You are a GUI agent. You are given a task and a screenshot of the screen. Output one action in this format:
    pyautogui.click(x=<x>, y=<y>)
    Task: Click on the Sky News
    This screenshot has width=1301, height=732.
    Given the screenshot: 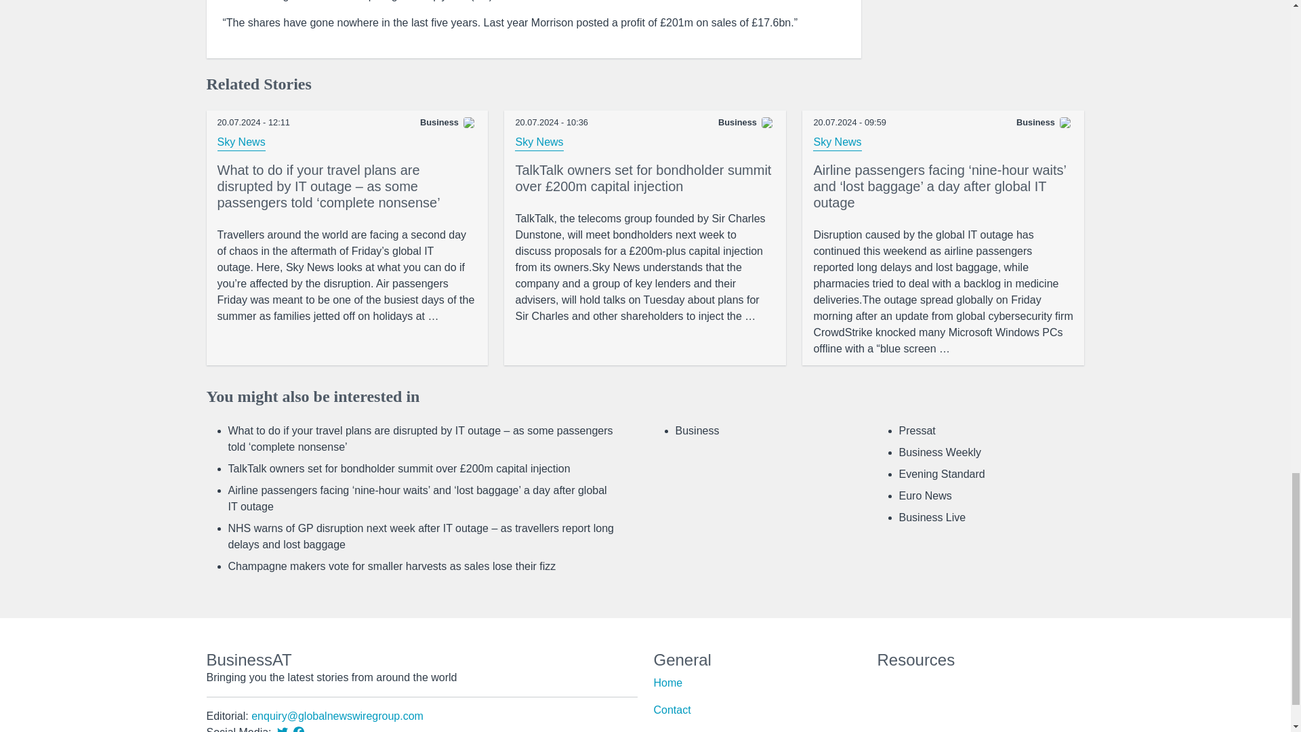 What is the action you would take?
    pyautogui.click(x=539, y=142)
    